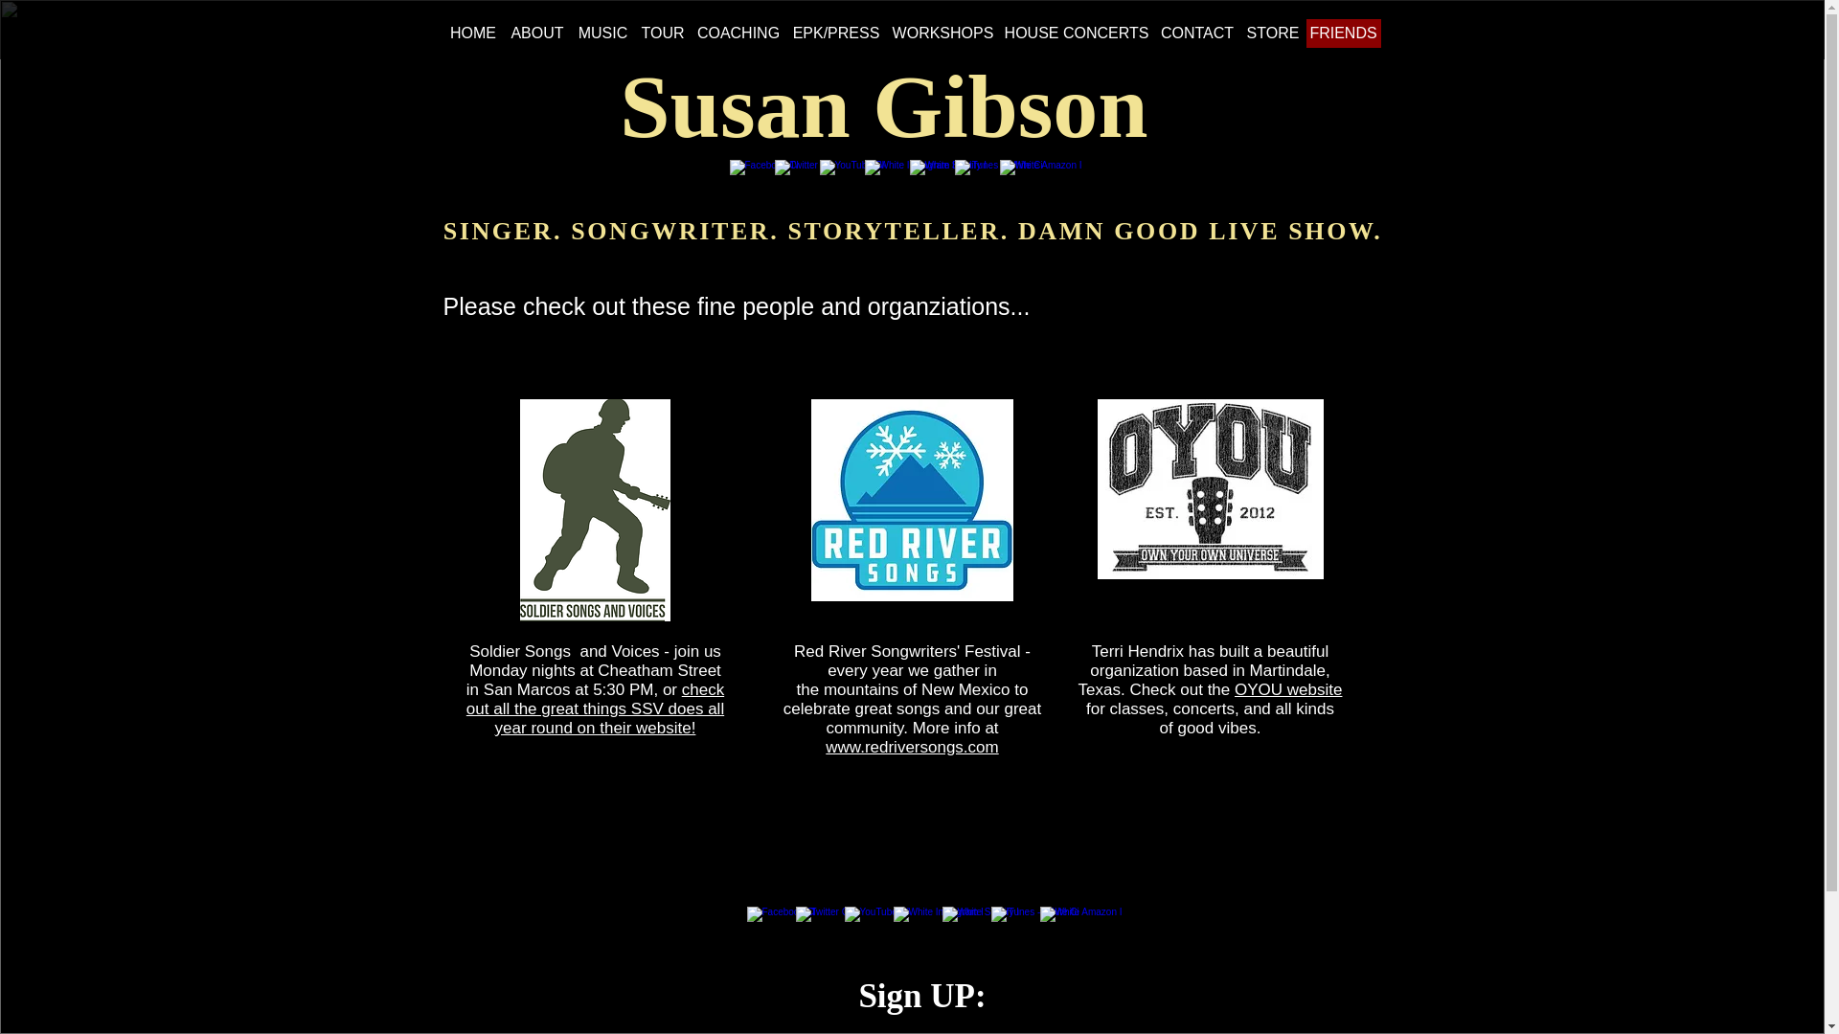 Image resolution: width=1839 pixels, height=1034 pixels. What do you see at coordinates (1197, 33) in the screenshot?
I see `CONTACT` at bounding box center [1197, 33].